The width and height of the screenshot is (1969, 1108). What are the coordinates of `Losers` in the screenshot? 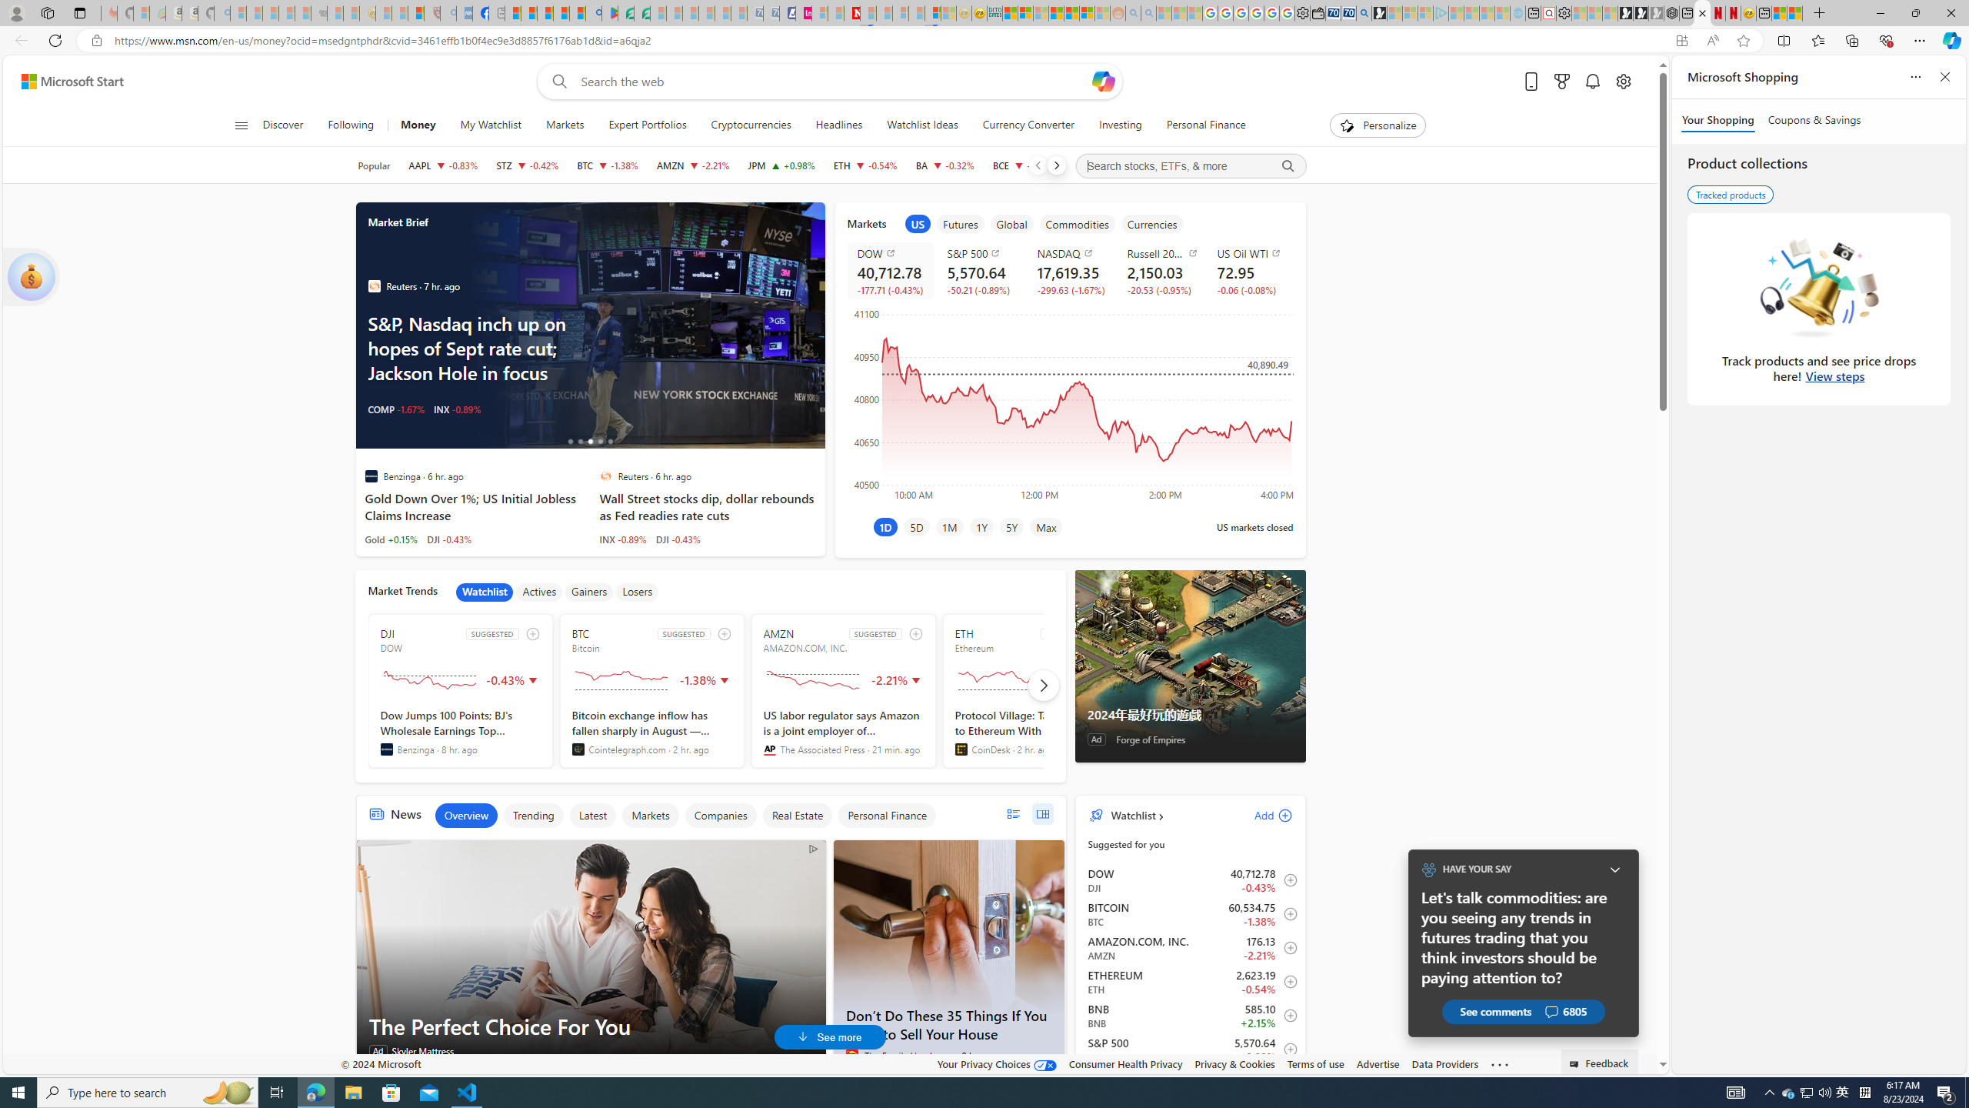 It's located at (638, 592).